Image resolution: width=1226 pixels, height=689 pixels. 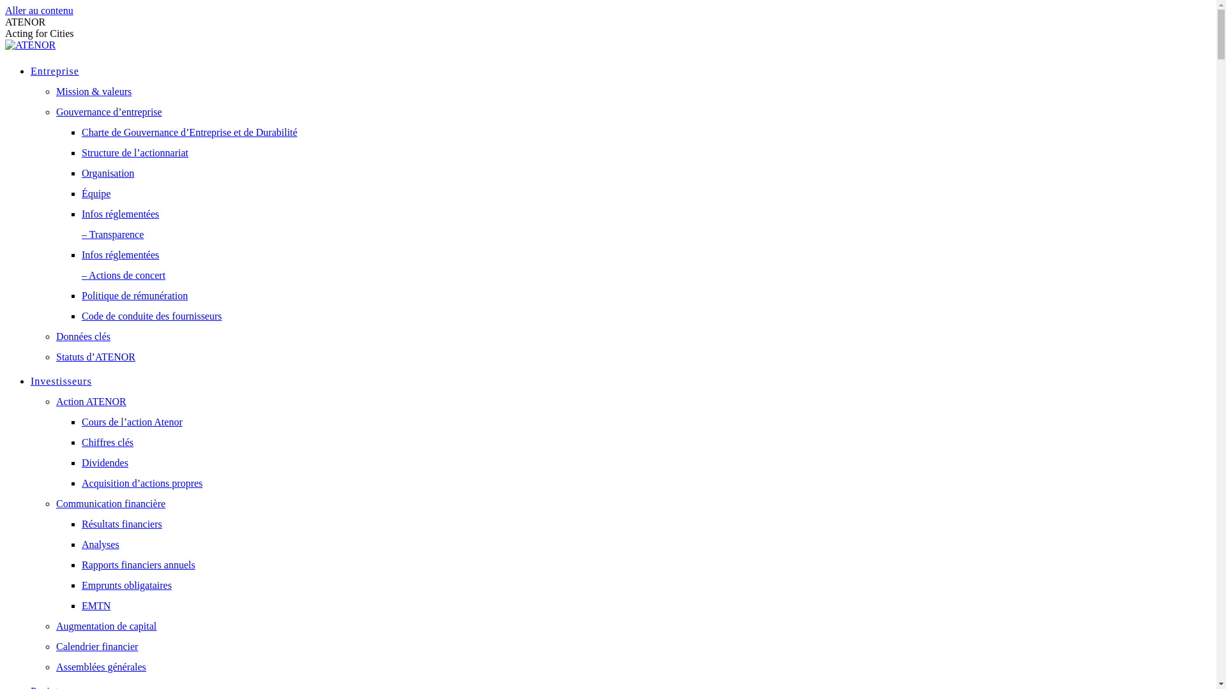 What do you see at coordinates (126, 586) in the screenshot?
I see `Emprunts obligataires` at bounding box center [126, 586].